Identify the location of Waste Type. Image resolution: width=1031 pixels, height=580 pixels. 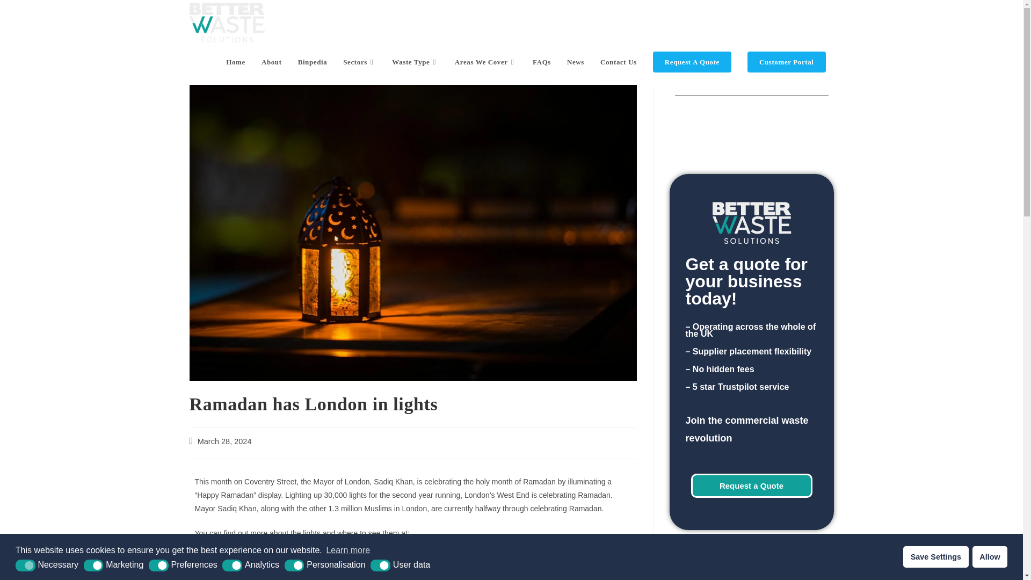
(415, 62).